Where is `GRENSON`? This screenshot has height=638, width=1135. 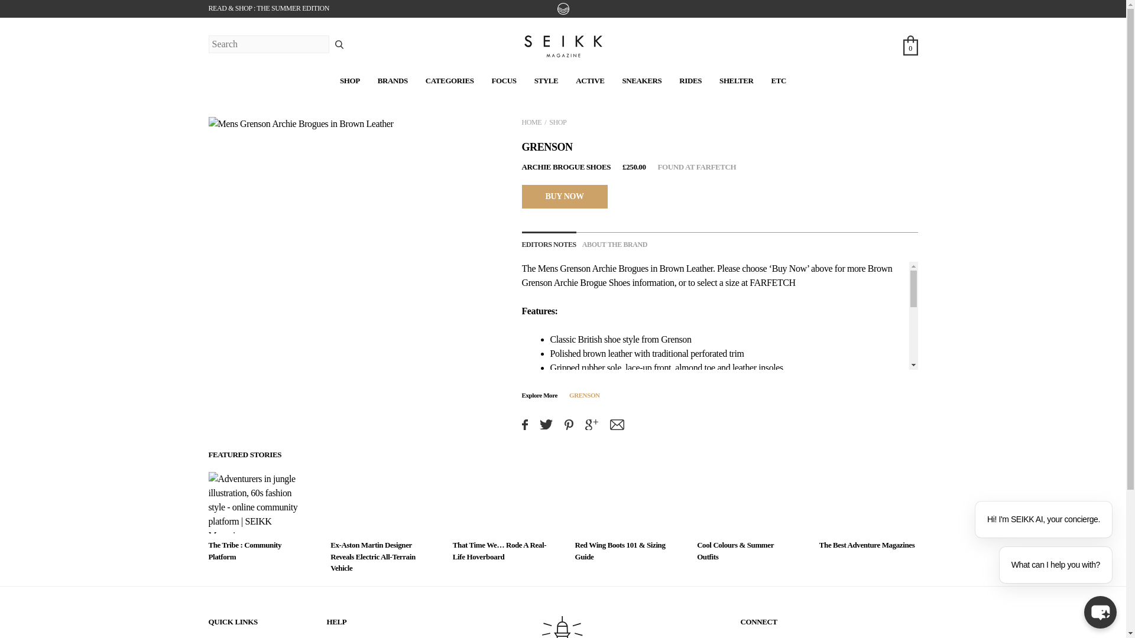
GRENSON is located at coordinates (546, 147).